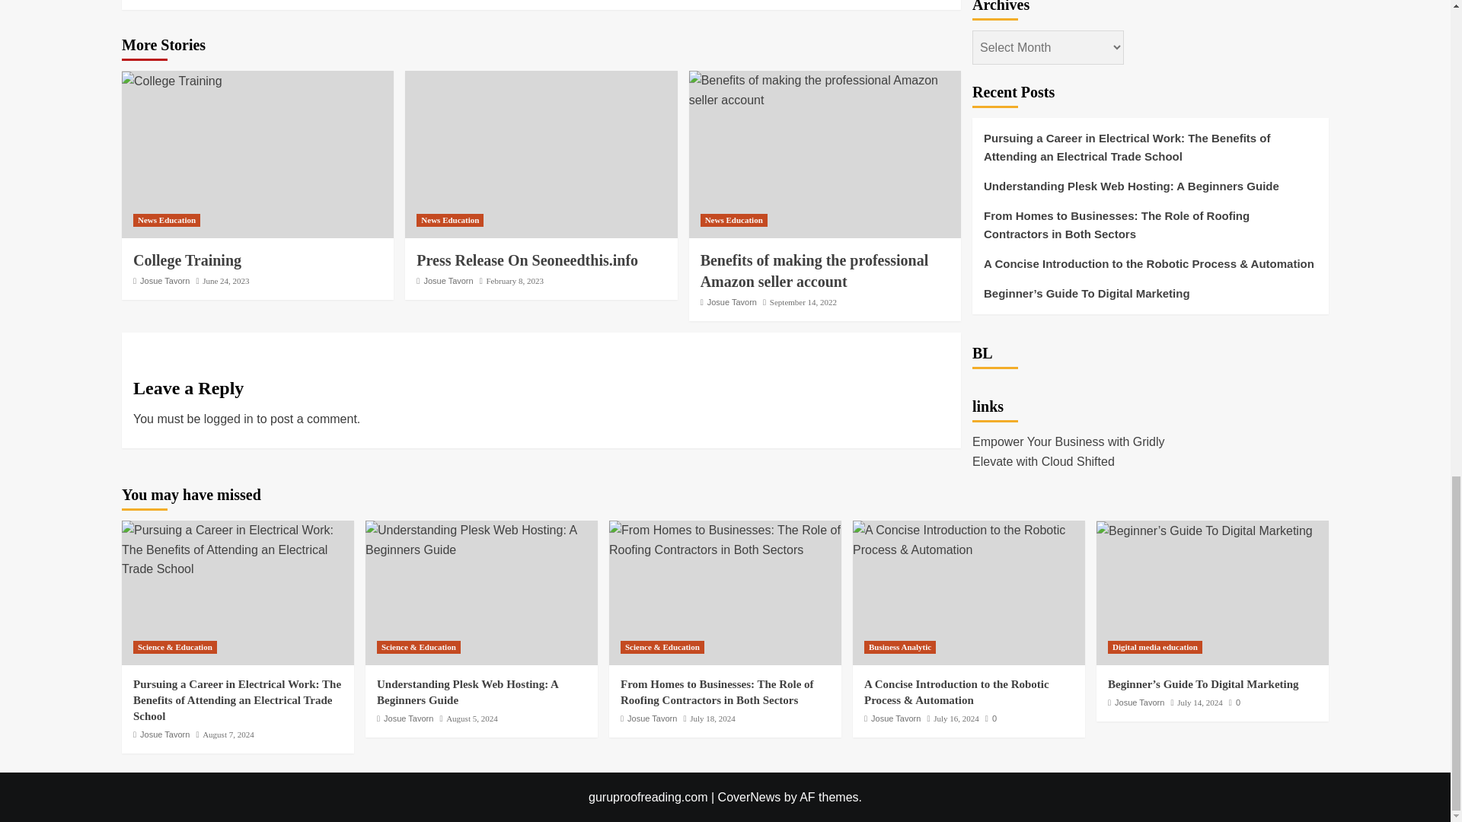 This screenshot has width=1462, height=822. What do you see at coordinates (166, 220) in the screenshot?
I see `News Education` at bounding box center [166, 220].